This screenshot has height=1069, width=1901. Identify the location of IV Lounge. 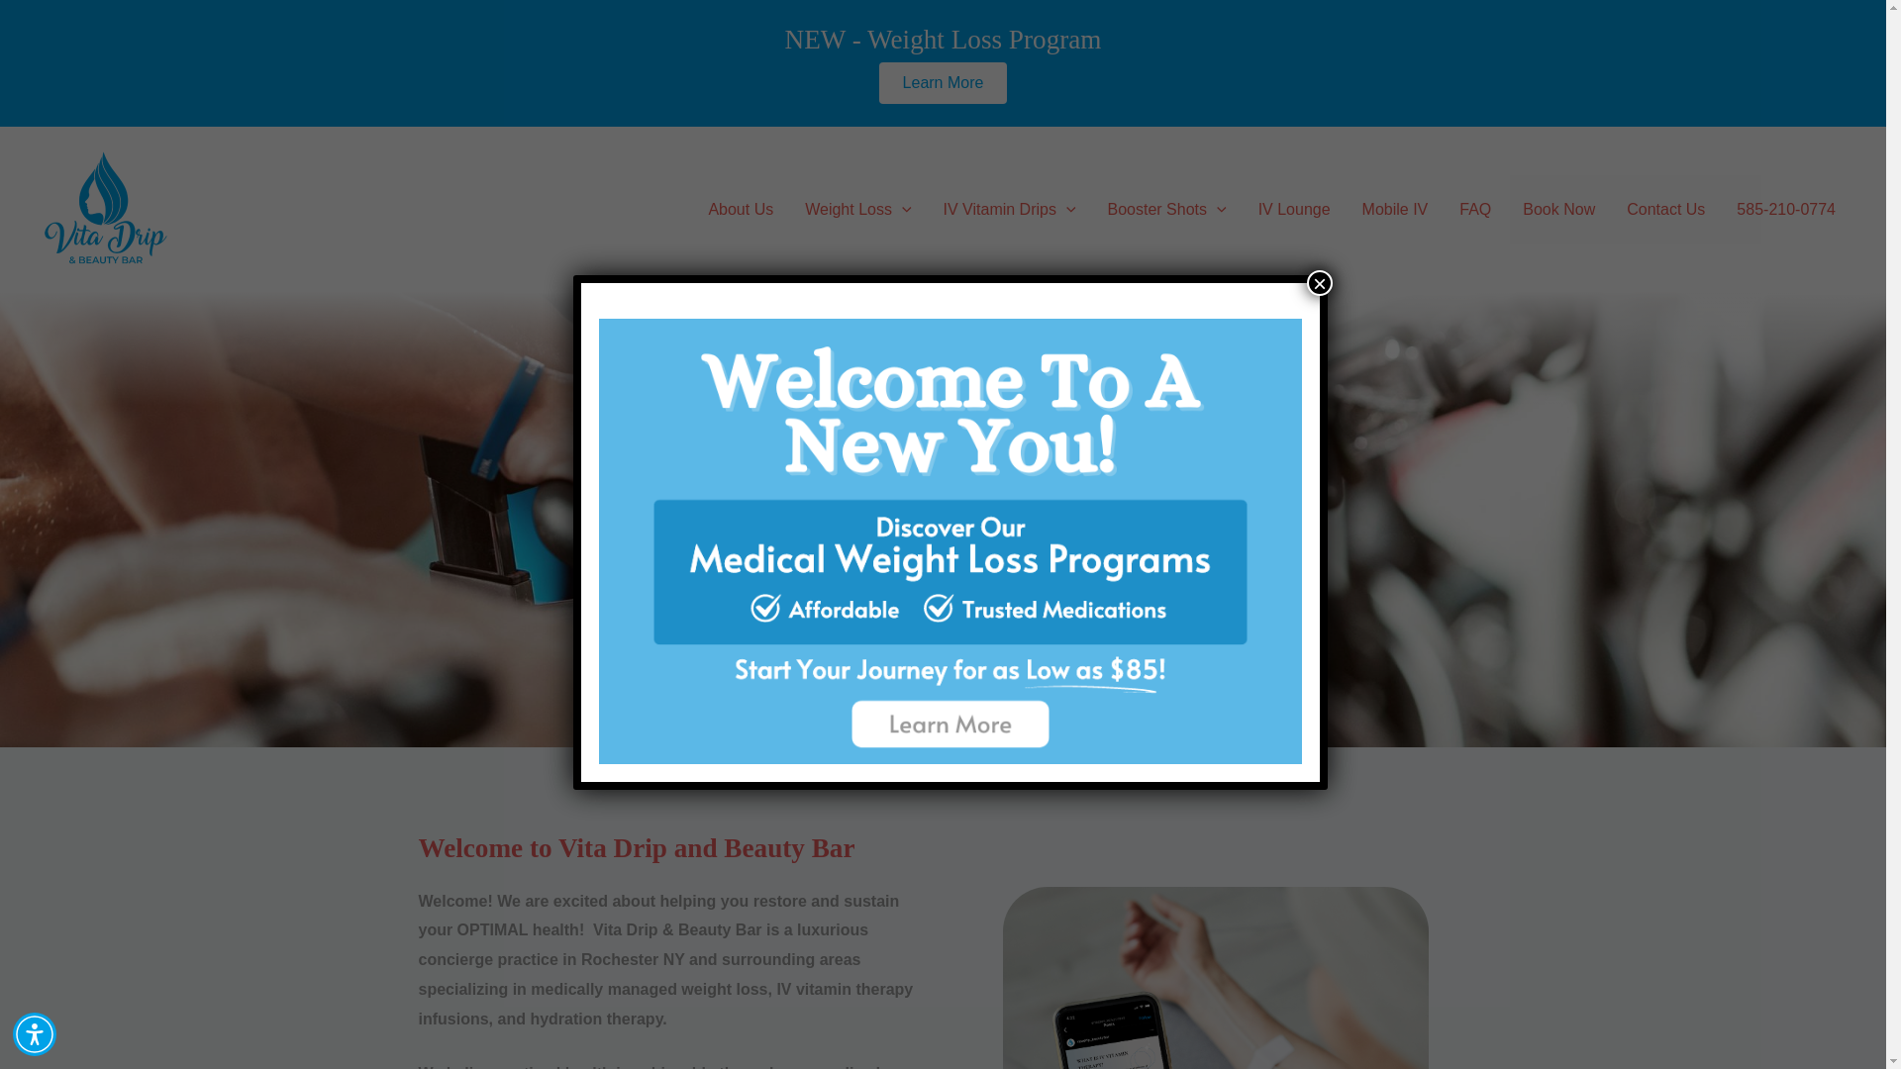
(1294, 210).